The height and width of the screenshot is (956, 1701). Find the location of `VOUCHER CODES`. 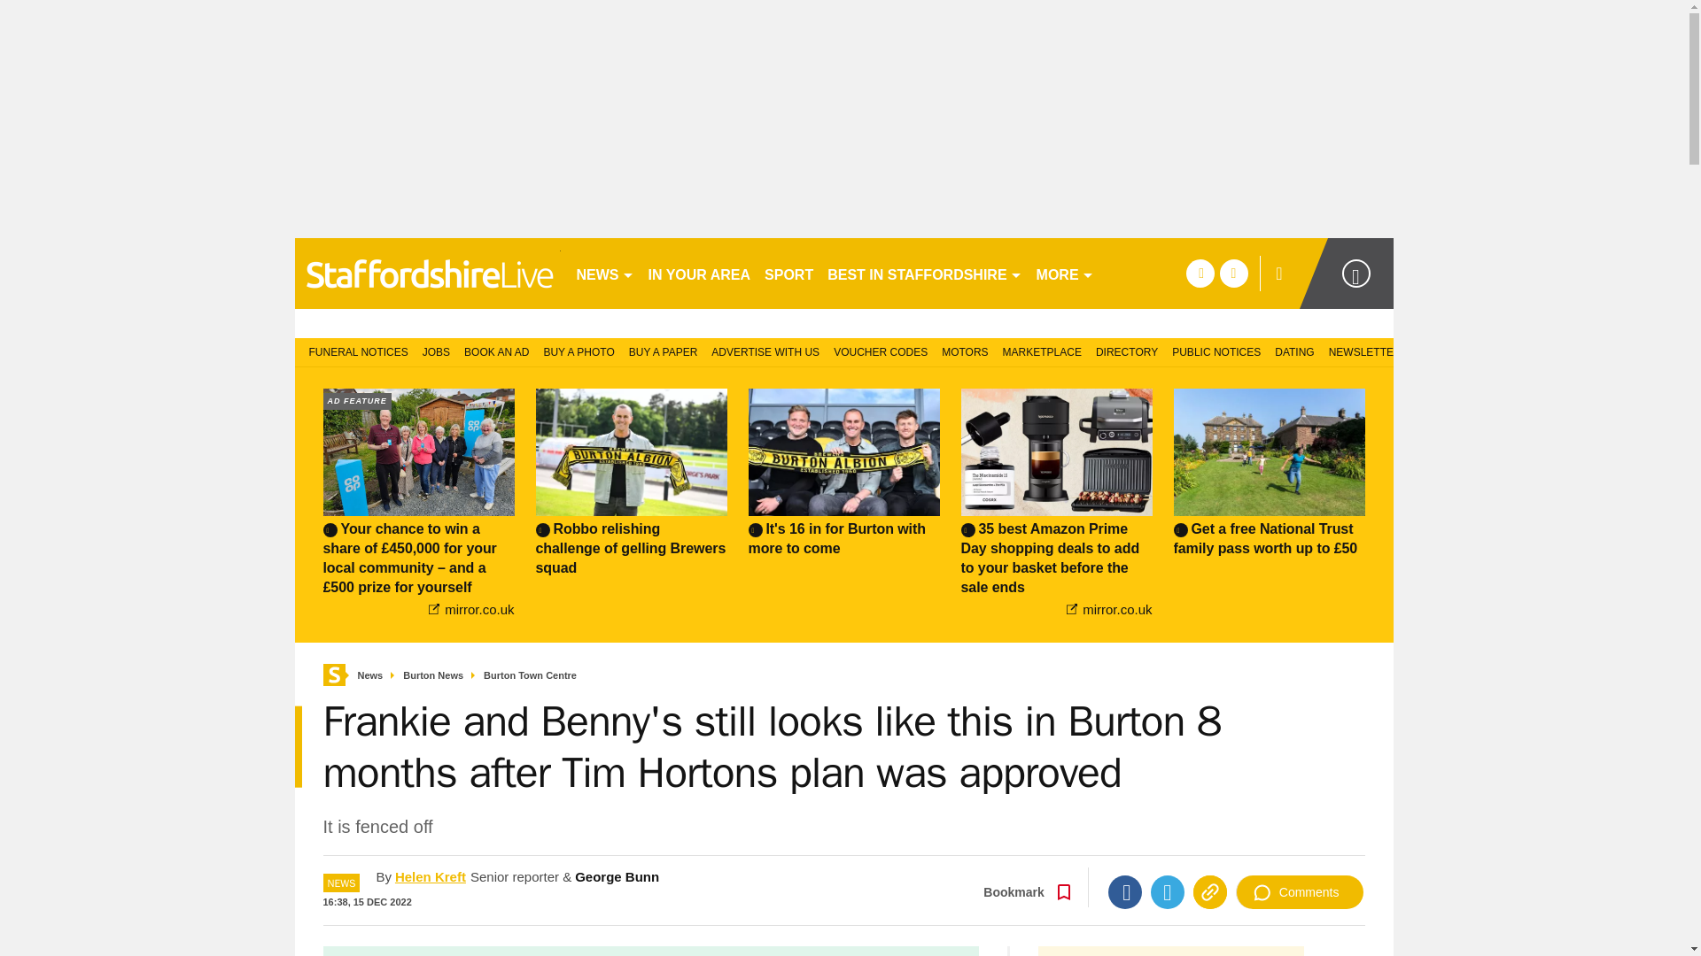

VOUCHER CODES is located at coordinates (881, 351).